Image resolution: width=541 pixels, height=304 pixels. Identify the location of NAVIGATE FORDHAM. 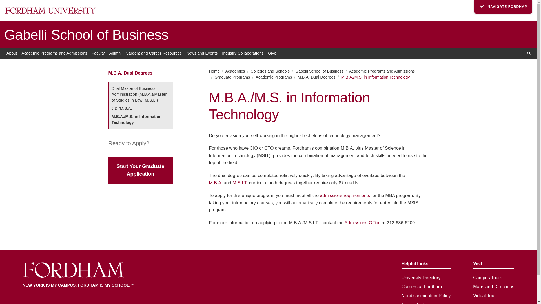
(503, 7).